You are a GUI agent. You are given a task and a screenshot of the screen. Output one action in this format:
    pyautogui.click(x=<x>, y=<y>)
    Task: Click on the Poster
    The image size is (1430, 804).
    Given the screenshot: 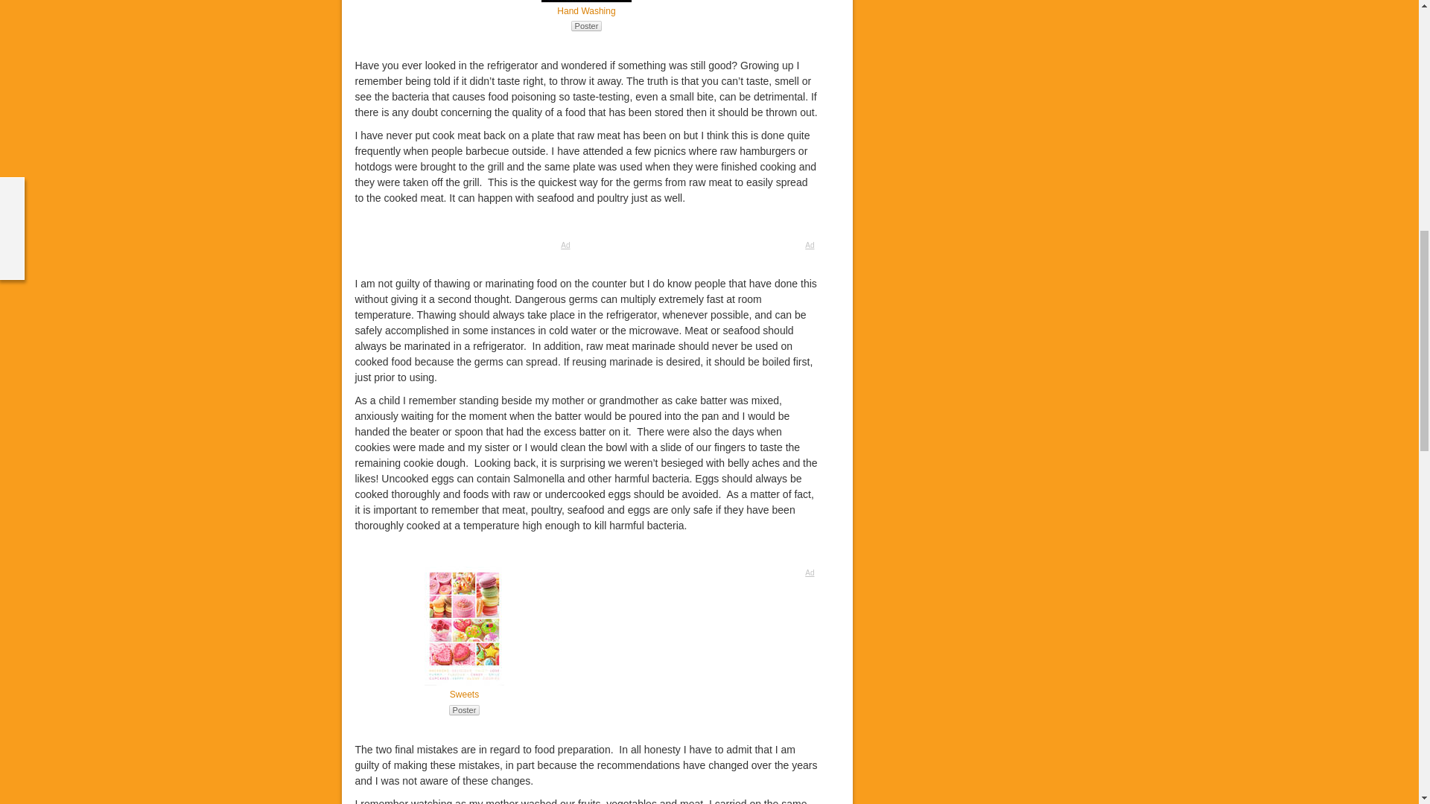 What is the action you would take?
    pyautogui.click(x=586, y=26)
    